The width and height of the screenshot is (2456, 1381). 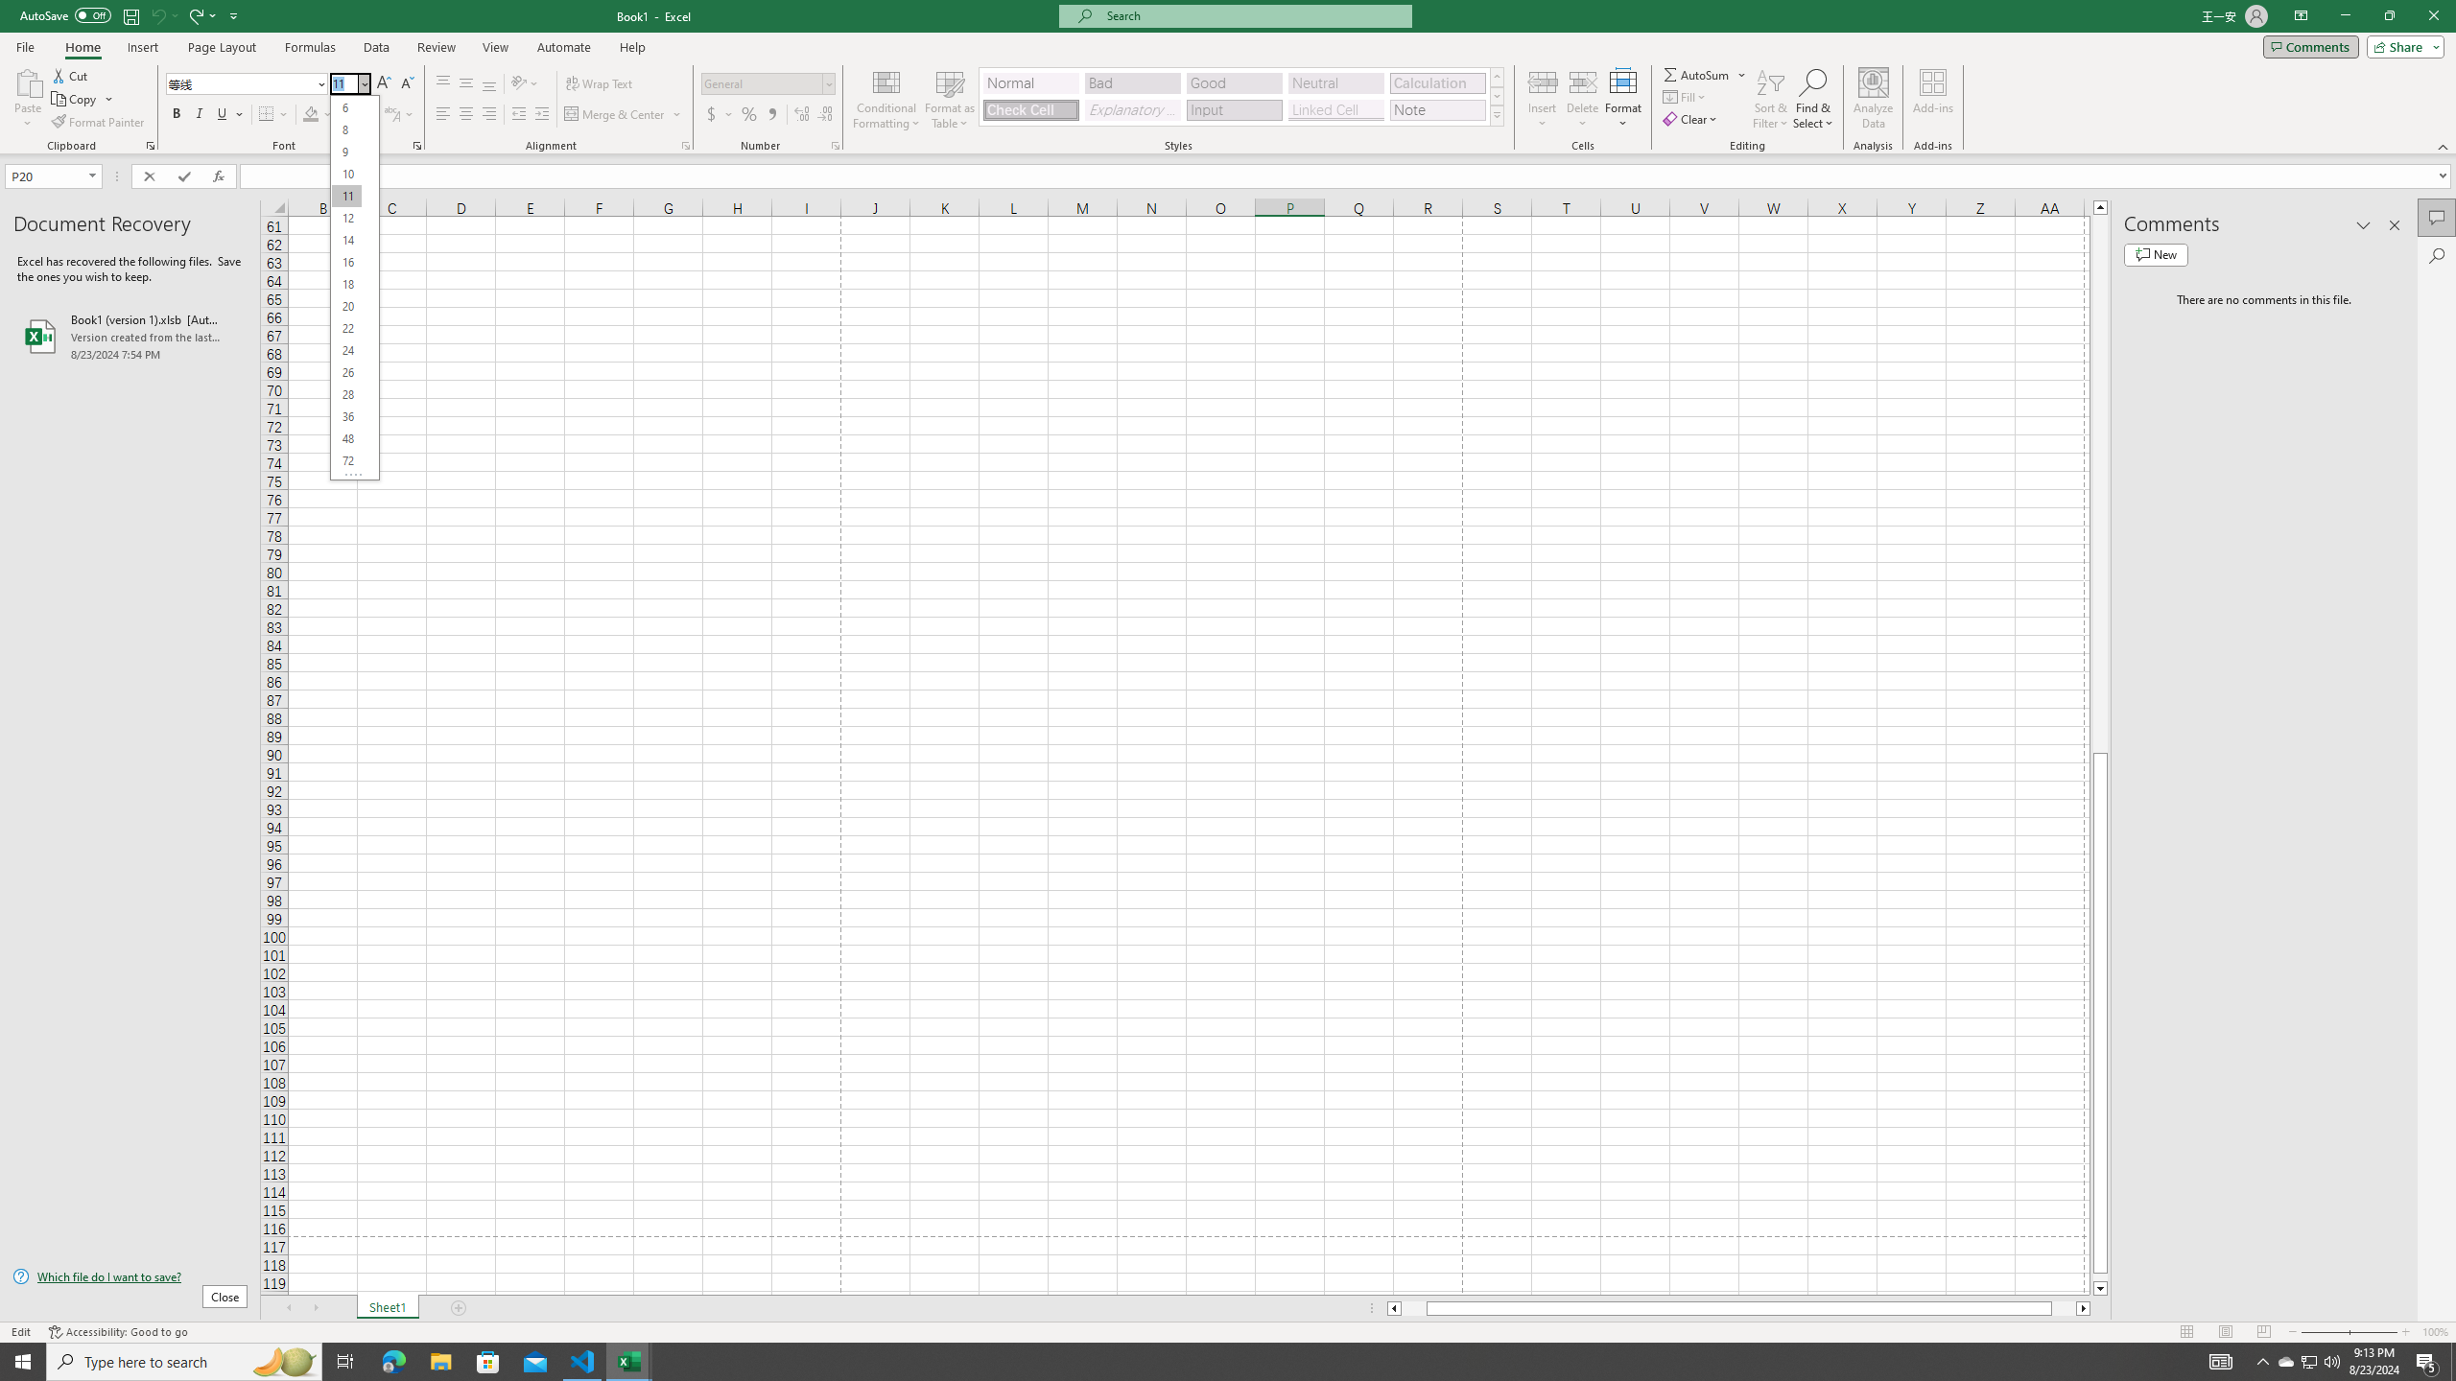 I want to click on Page left, so click(x=1414, y=1308).